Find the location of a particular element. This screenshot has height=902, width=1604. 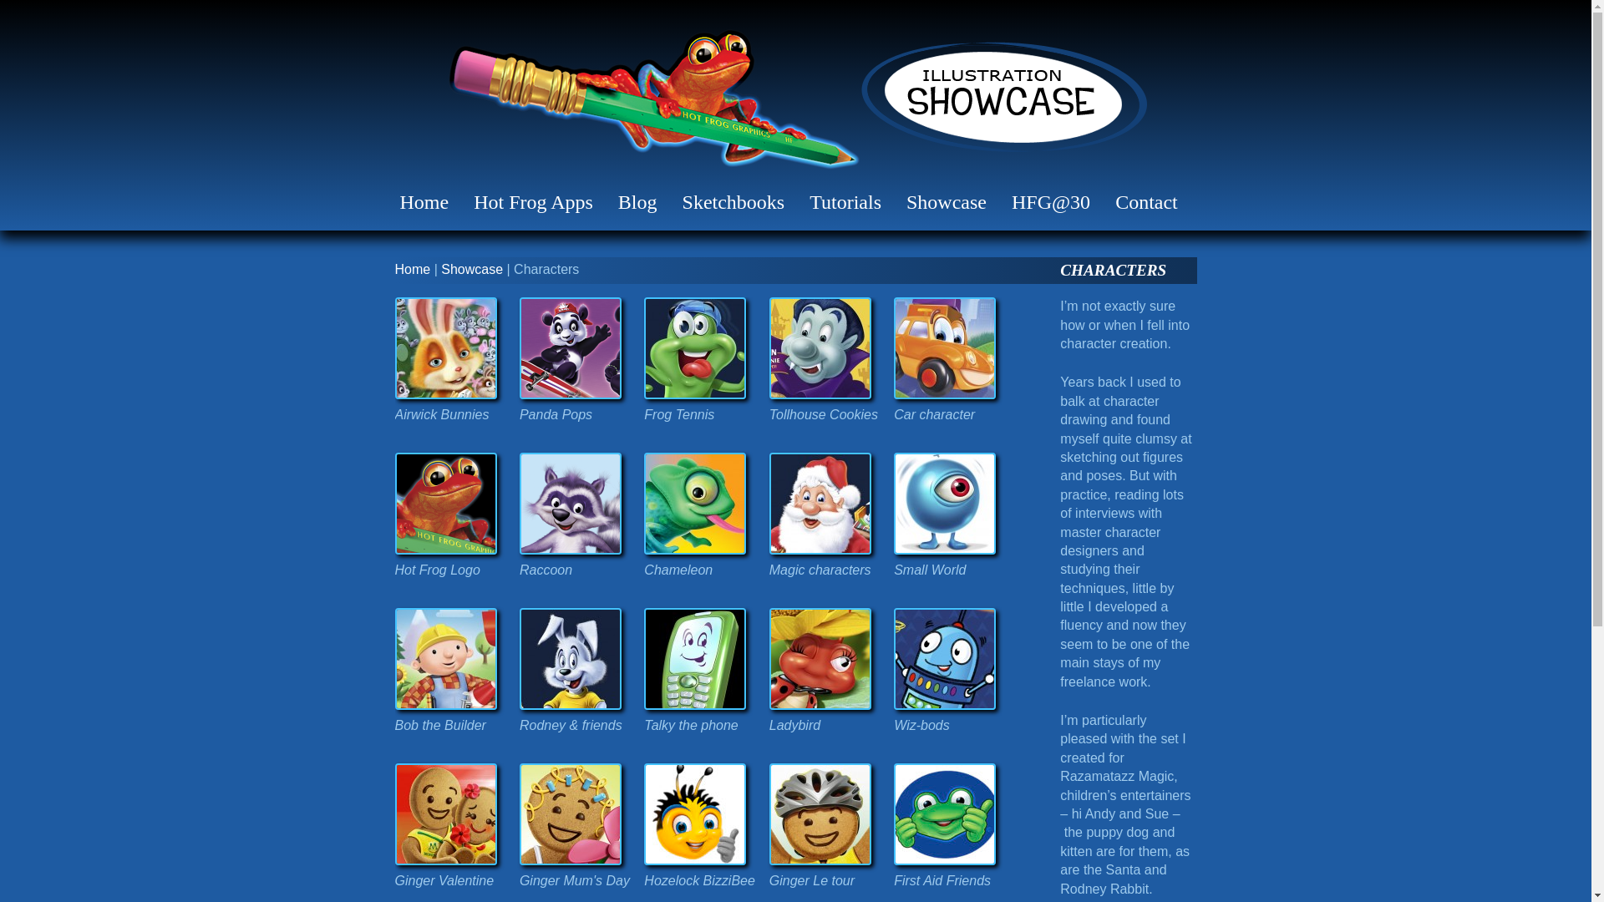

Home is located at coordinates (424, 202).